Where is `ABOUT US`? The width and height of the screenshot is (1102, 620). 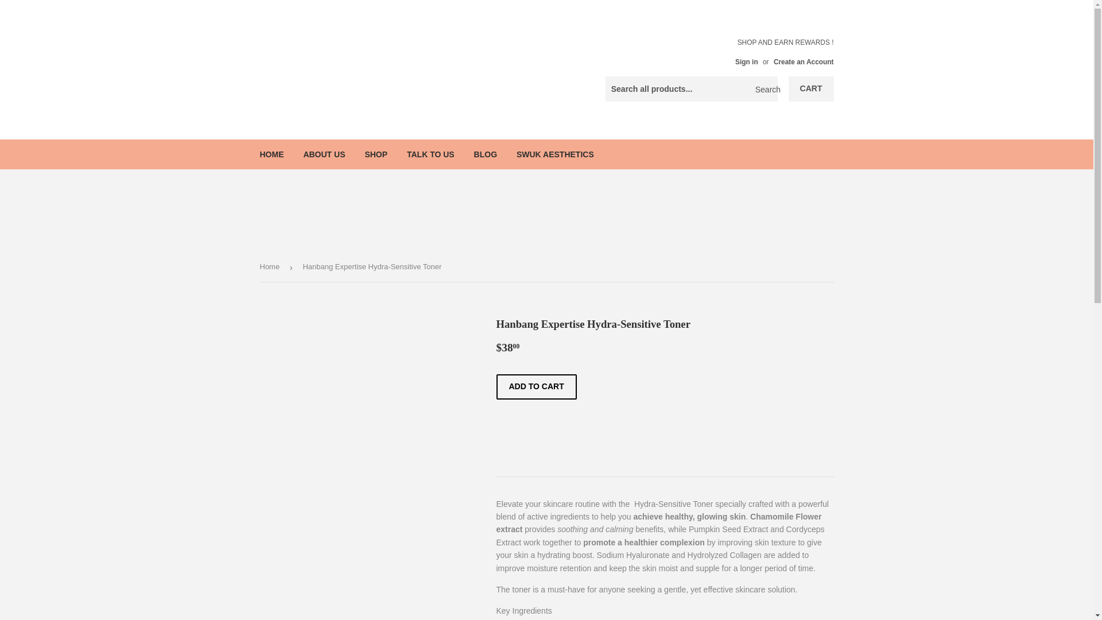 ABOUT US is located at coordinates (324, 153).